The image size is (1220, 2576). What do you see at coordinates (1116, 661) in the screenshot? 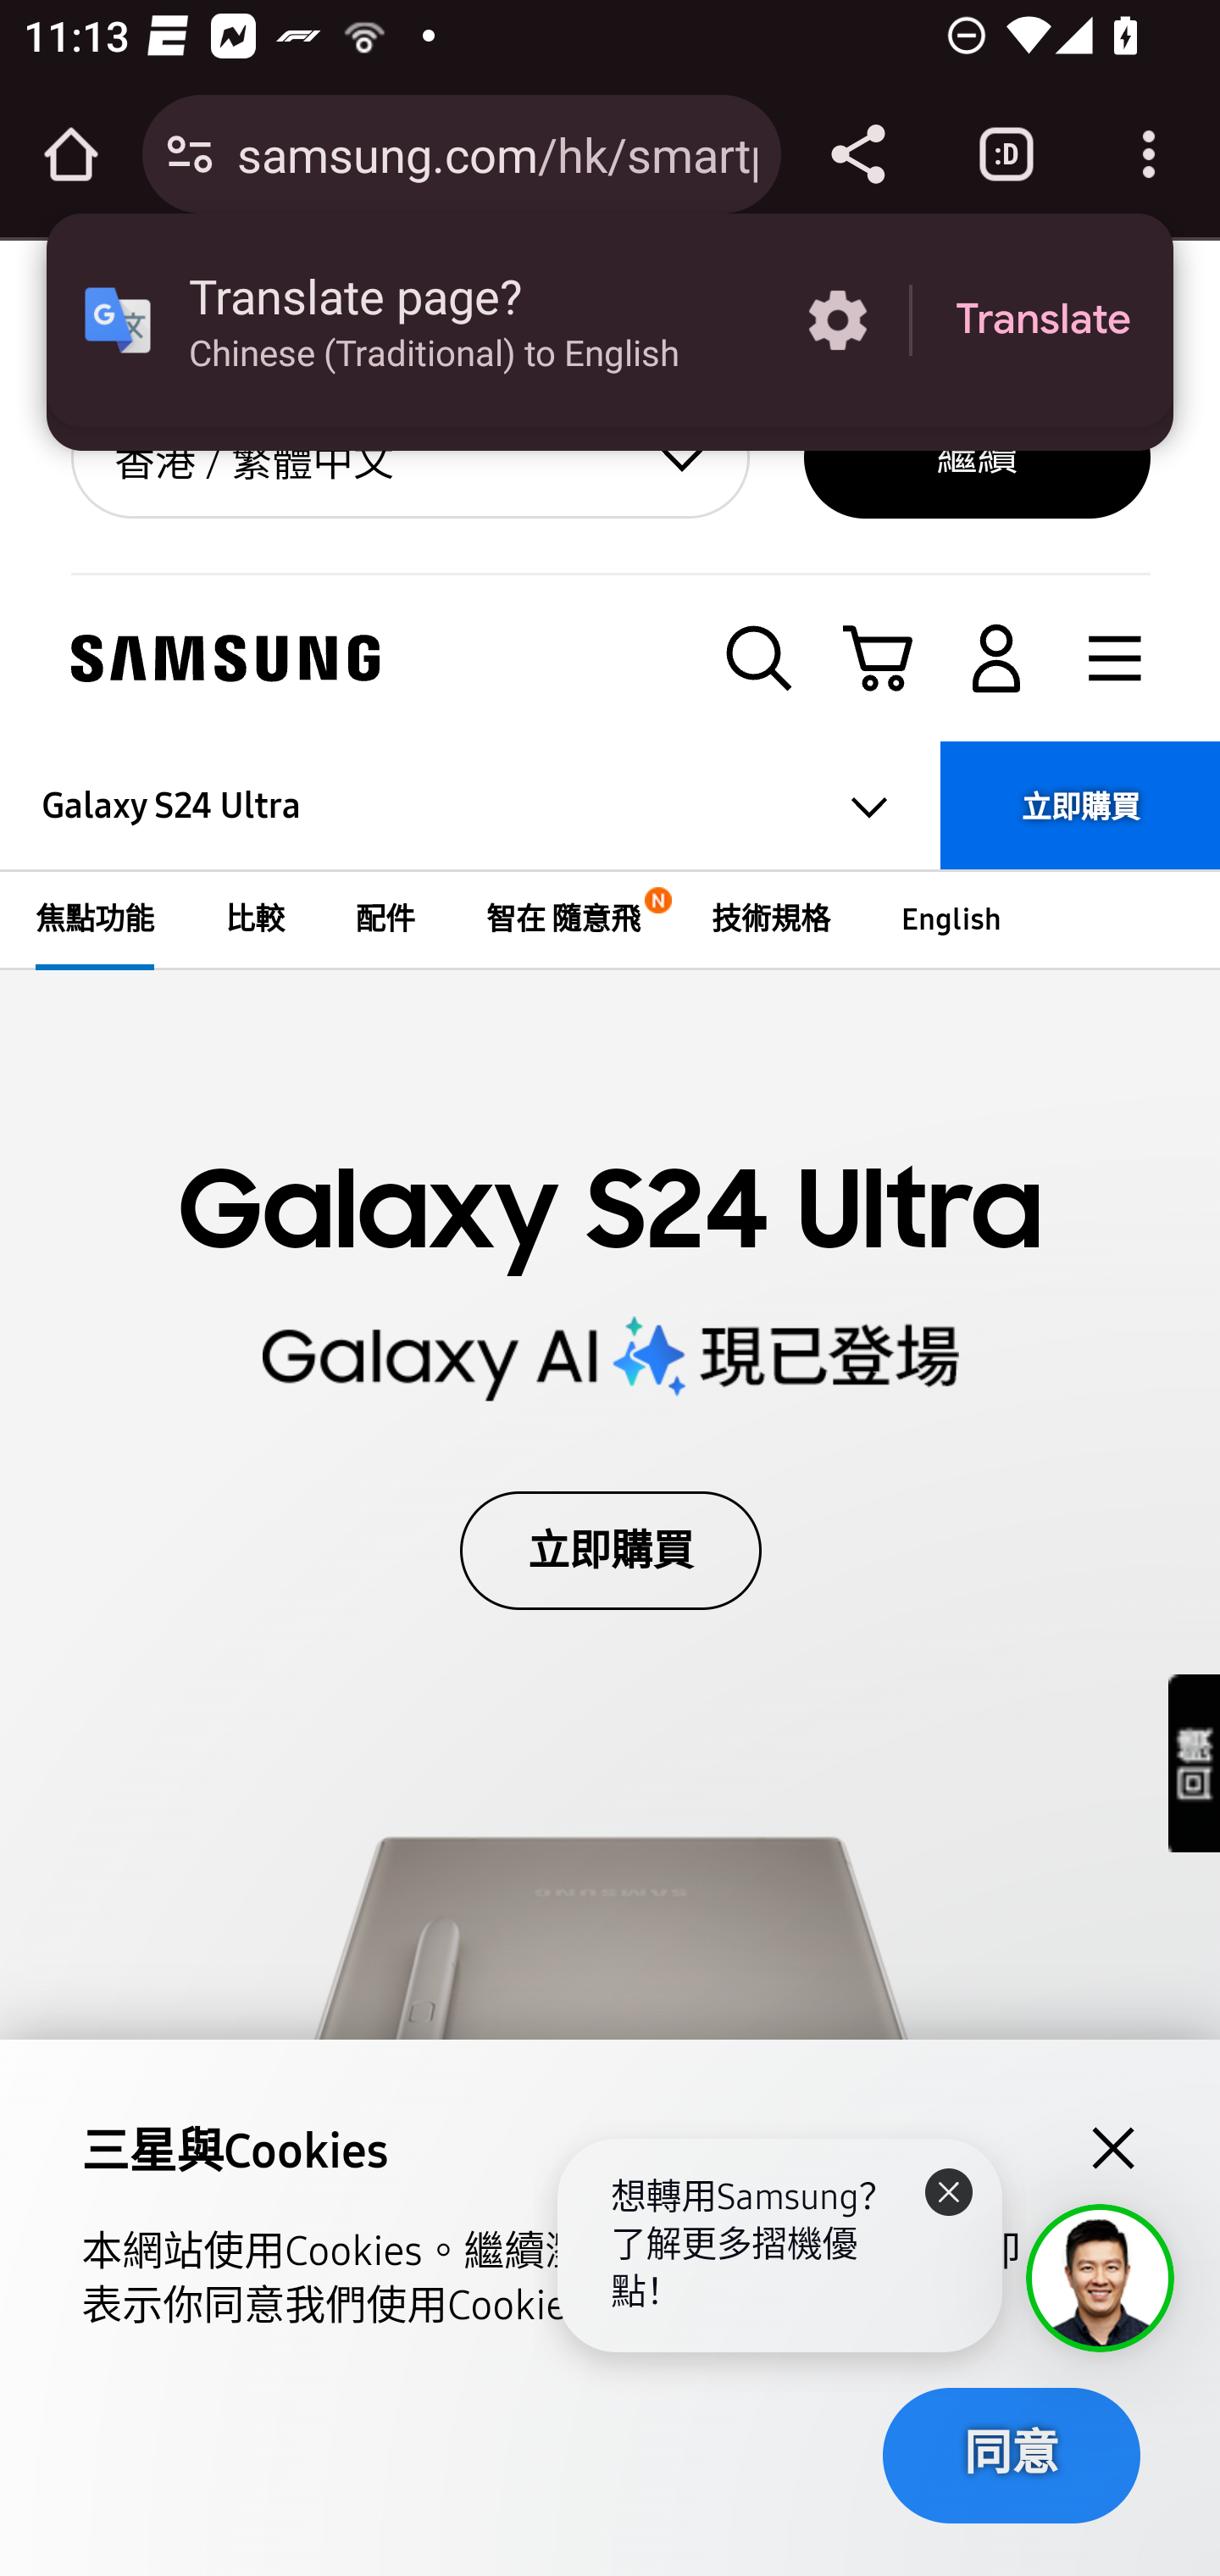
I see `Navigation` at bounding box center [1116, 661].